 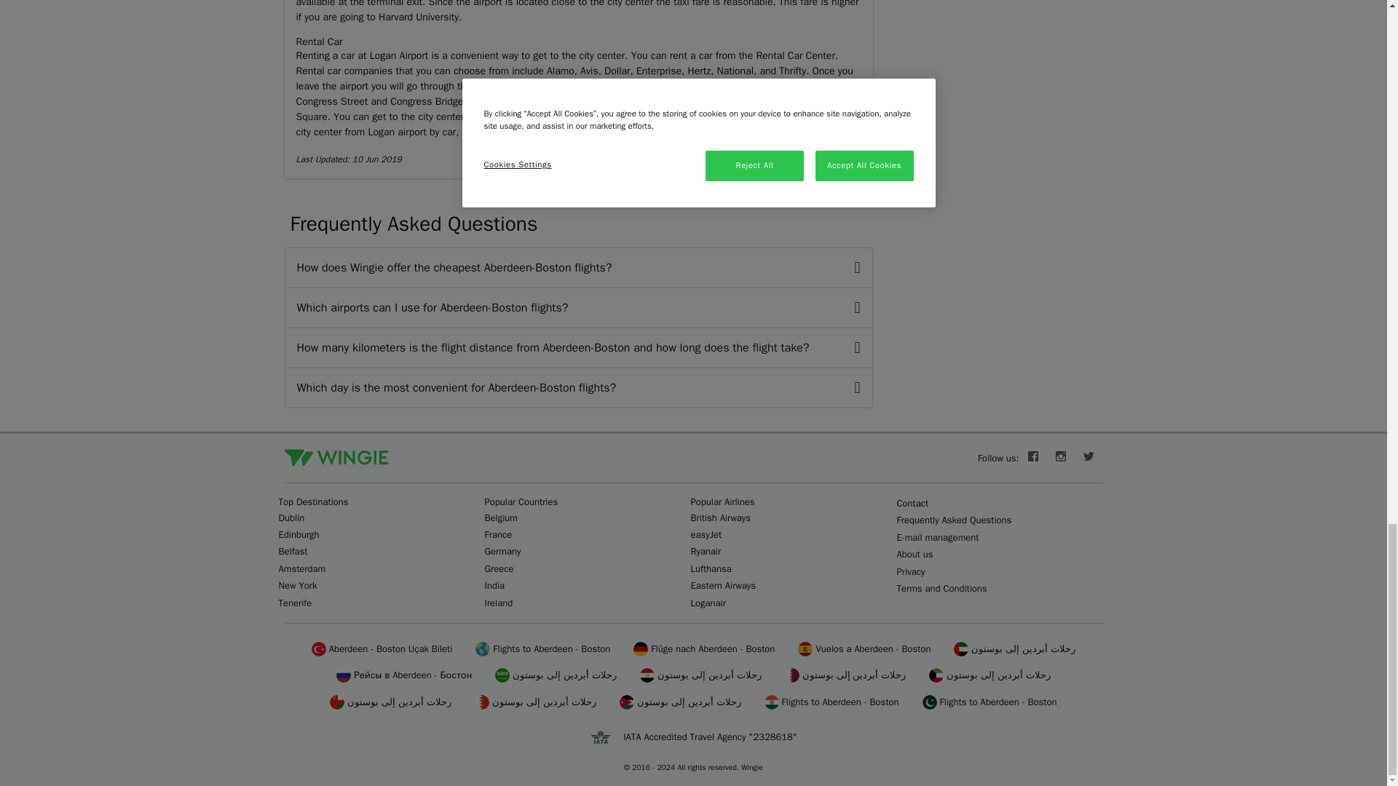 What do you see at coordinates (291, 518) in the screenshot?
I see `Dublin` at bounding box center [291, 518].